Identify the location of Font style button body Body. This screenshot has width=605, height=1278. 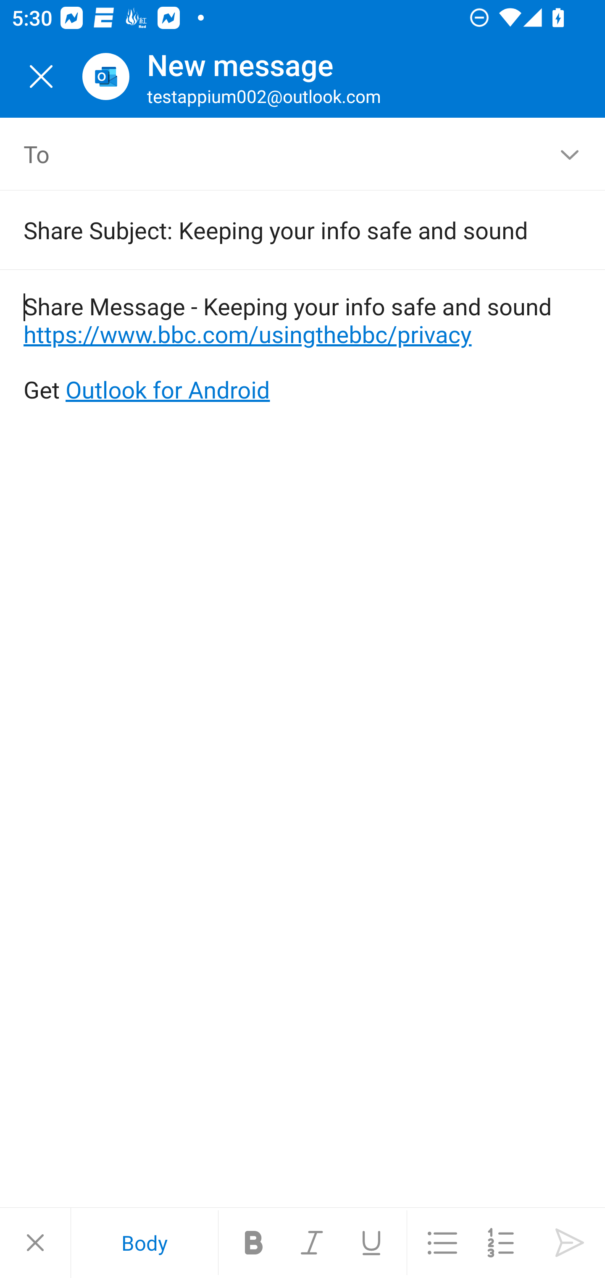
(144, 1243).